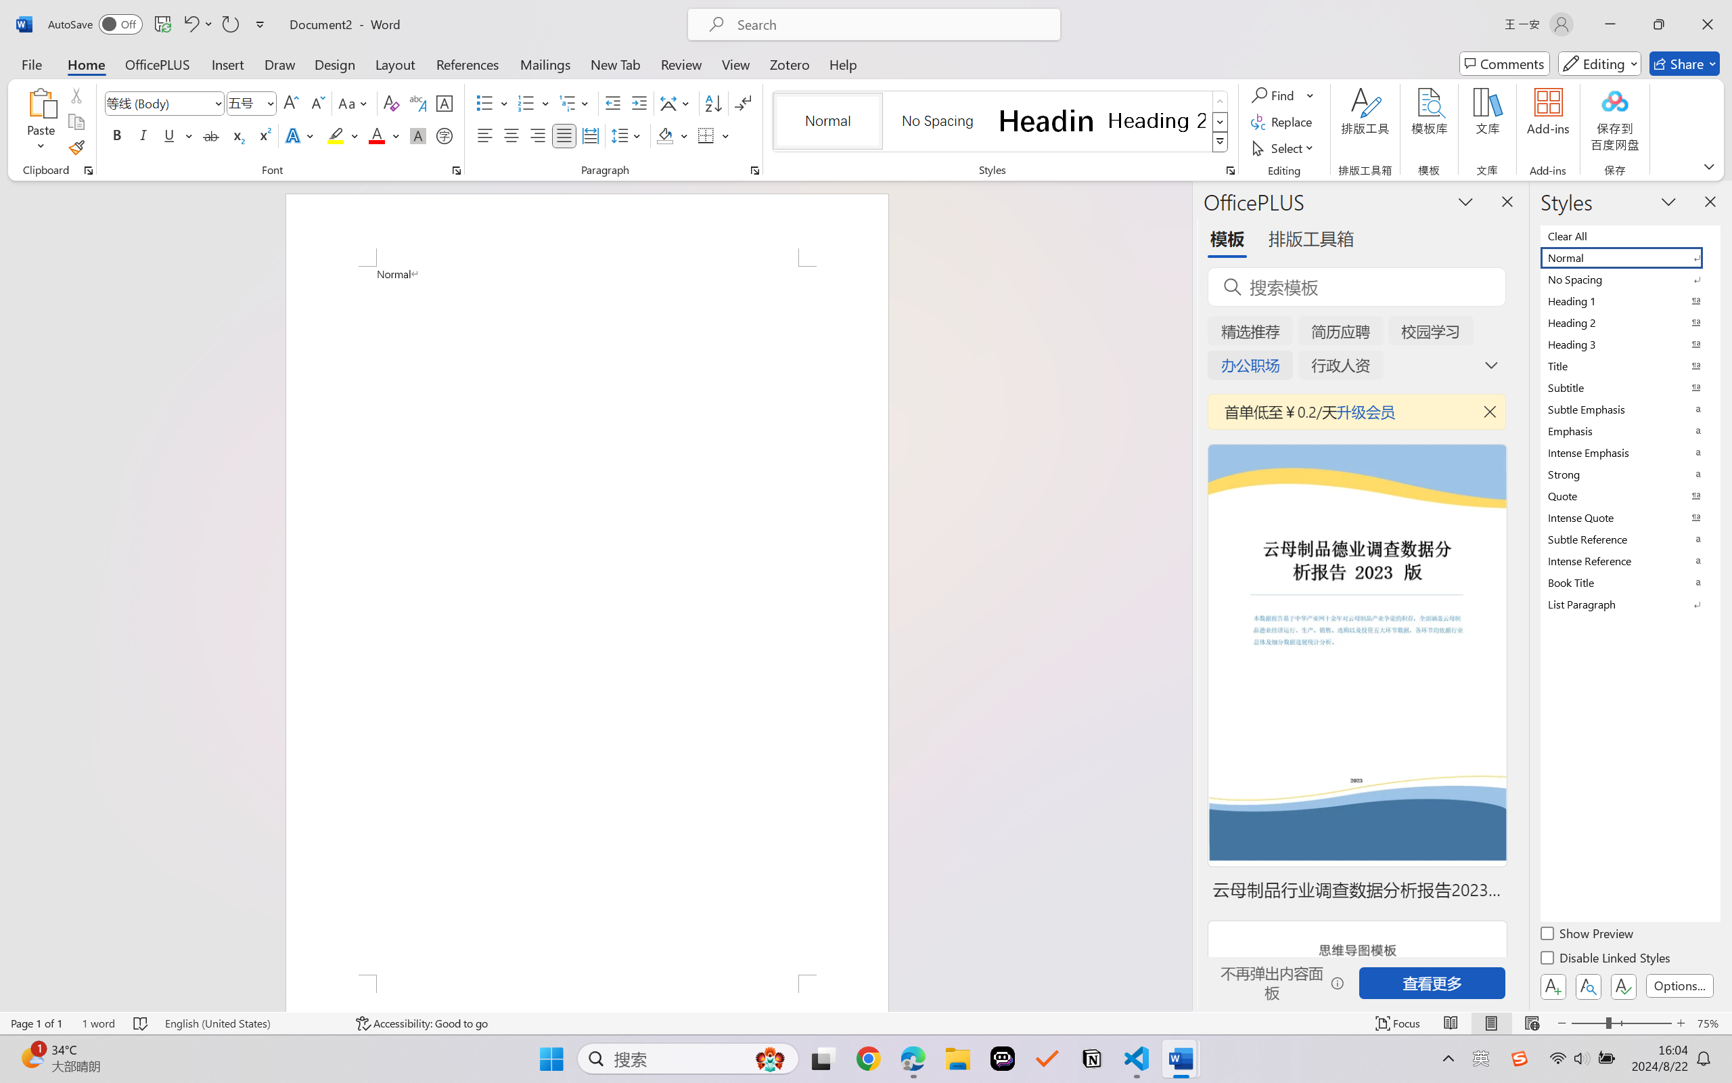 The height and width of the screenshot is (1083, 1732). Describe the element at coordinates (1221, 122) in the screenshot. I see `Row Down` at that location.